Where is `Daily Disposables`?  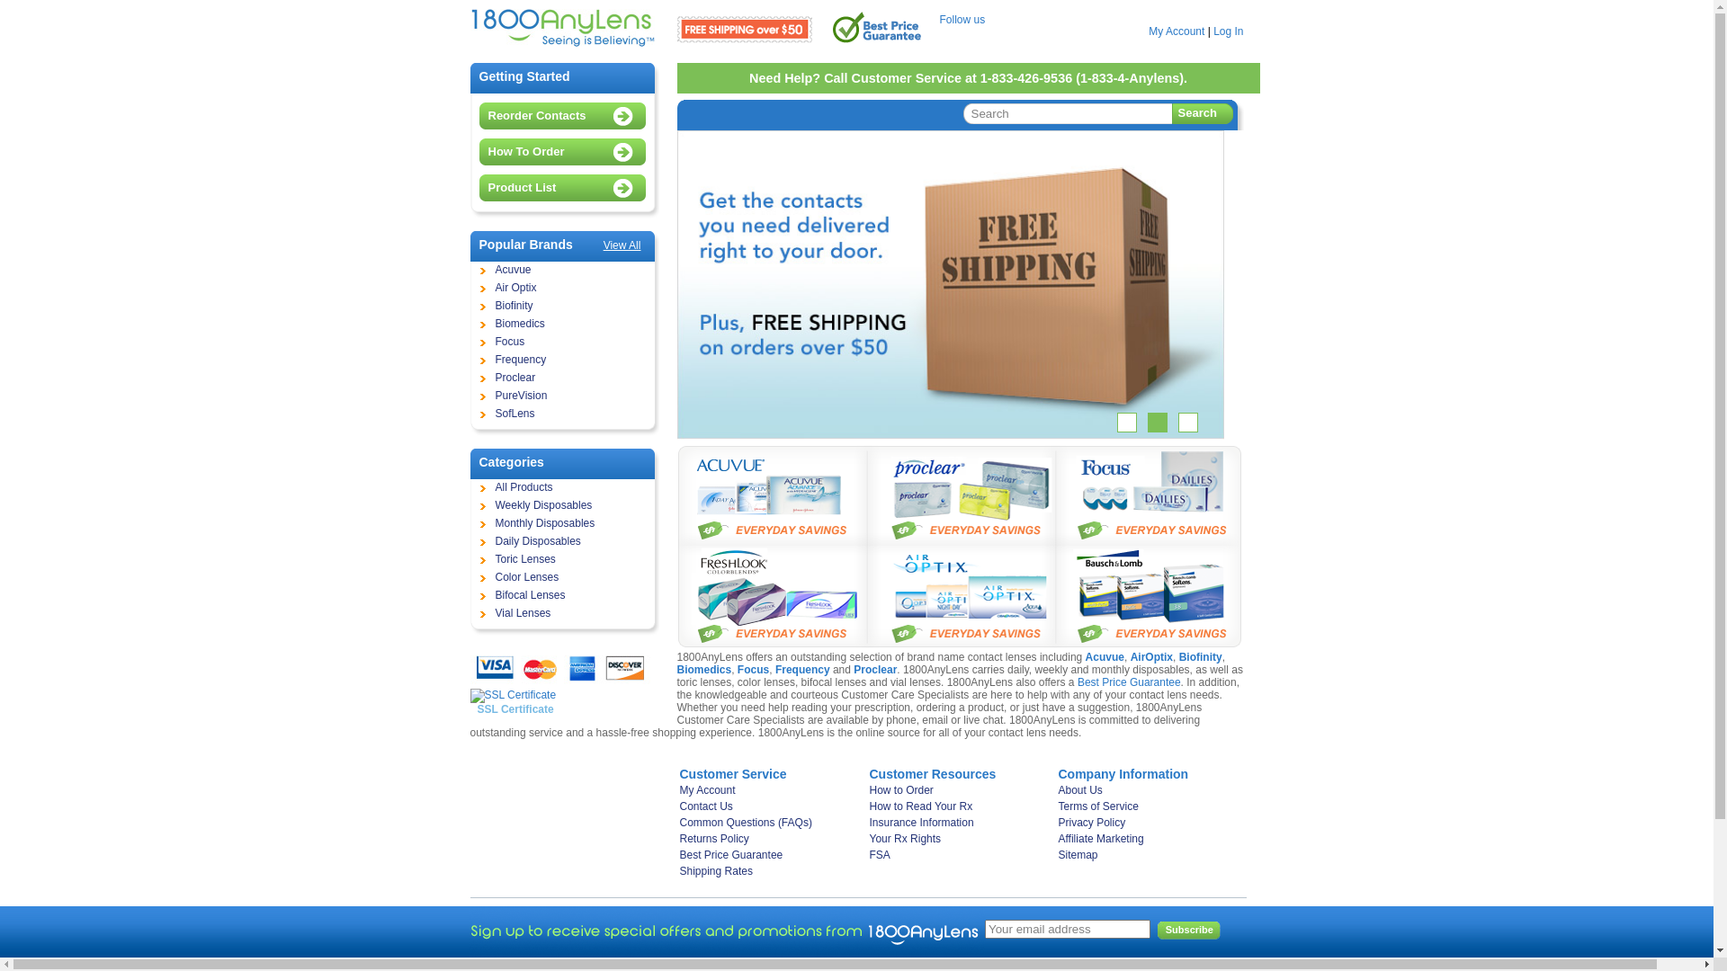 Daily Disposables is located at coordinates (563, 541).